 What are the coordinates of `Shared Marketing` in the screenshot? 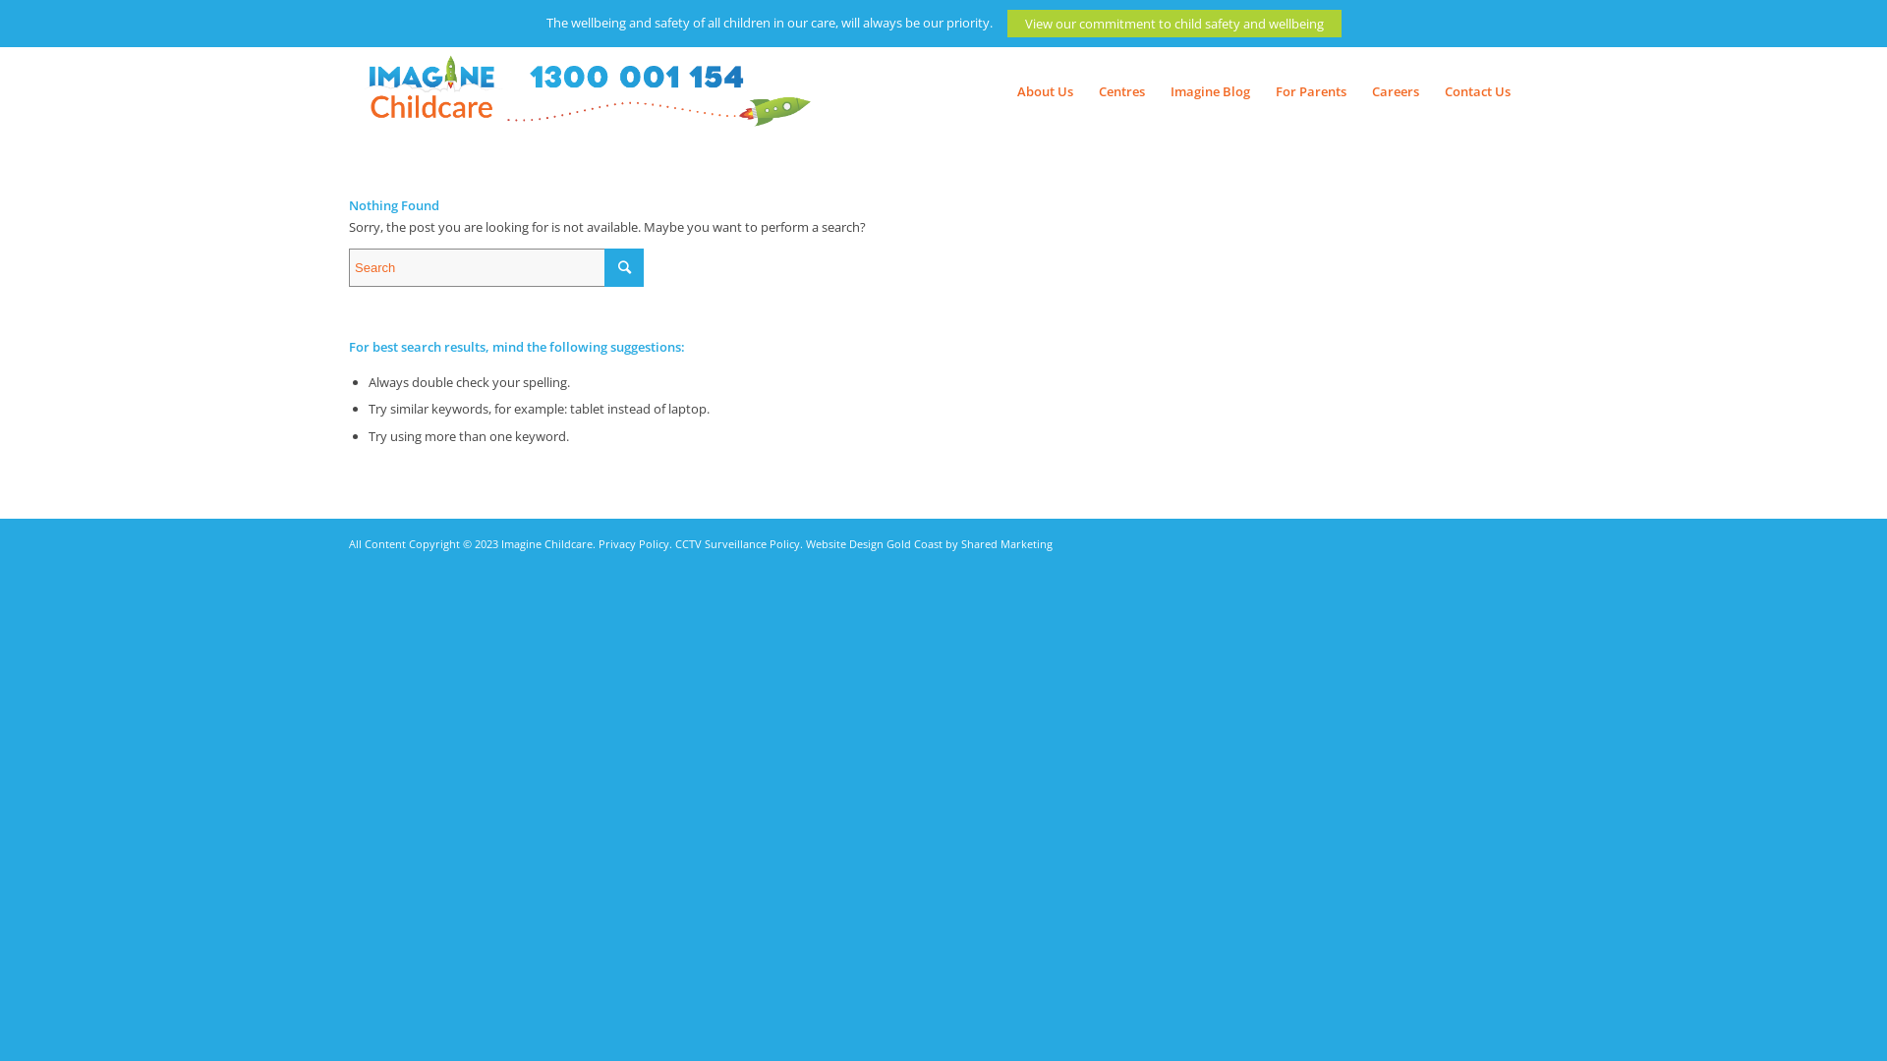 It's located at (1006, 544).